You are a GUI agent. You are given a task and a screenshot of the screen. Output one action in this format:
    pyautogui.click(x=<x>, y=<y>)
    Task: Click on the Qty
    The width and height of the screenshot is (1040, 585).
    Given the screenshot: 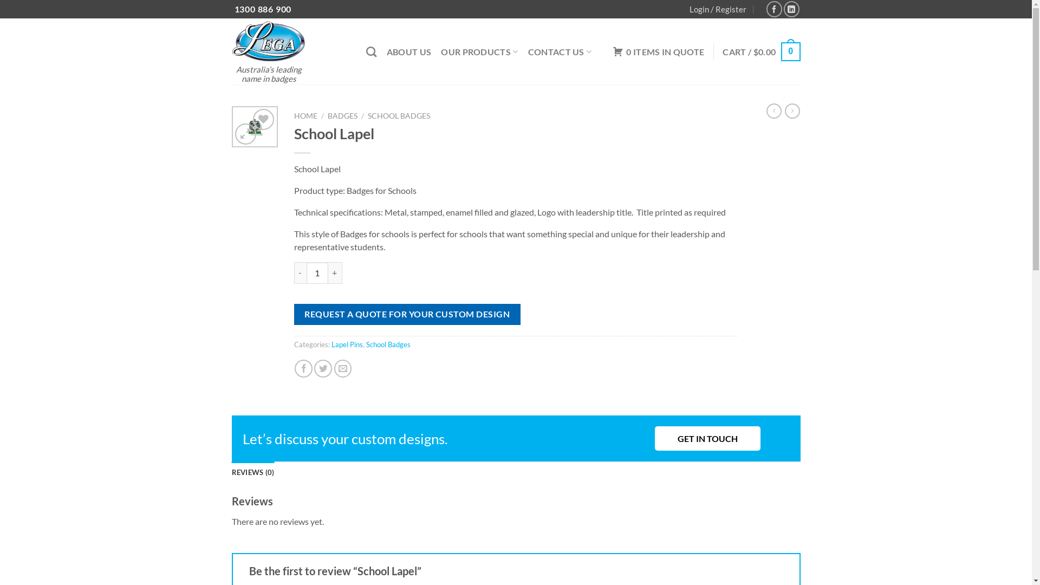 What is the action you would take?
    pyautogui.click(x=317, y=273)
    